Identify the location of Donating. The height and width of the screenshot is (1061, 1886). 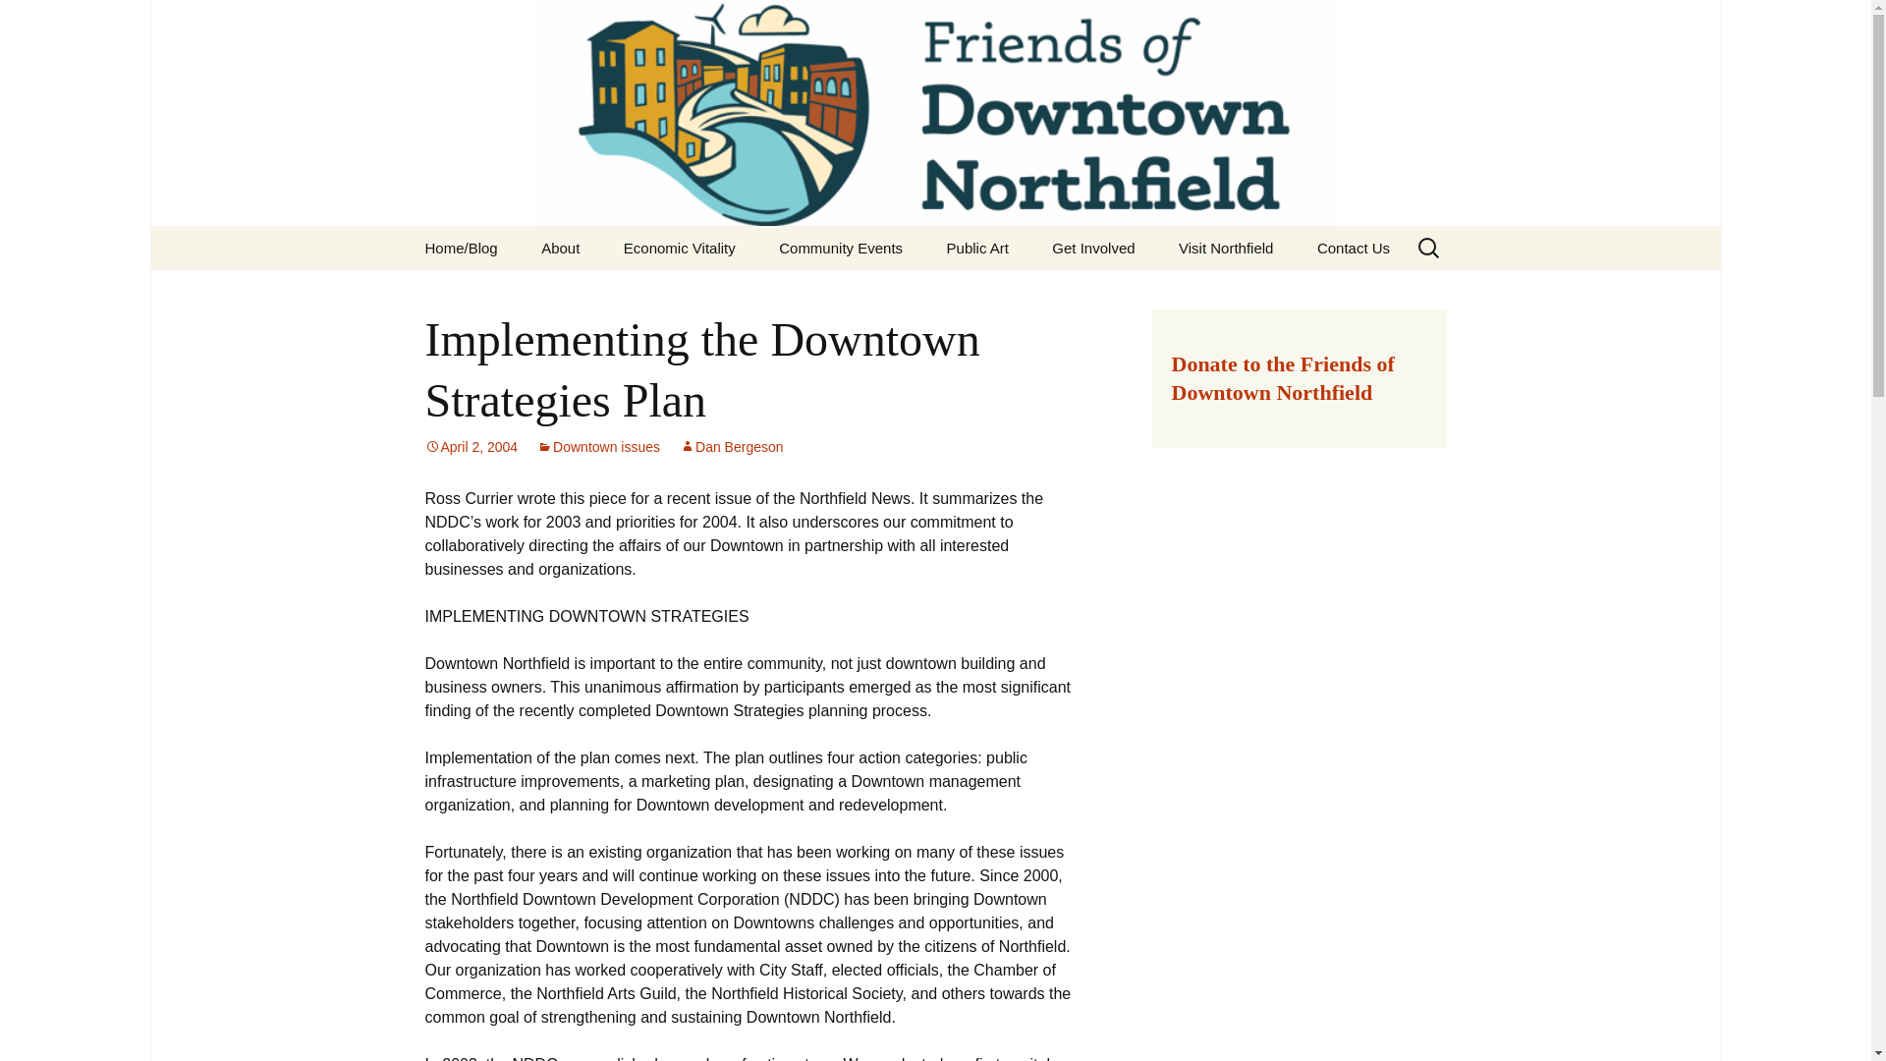
(1130, 292).